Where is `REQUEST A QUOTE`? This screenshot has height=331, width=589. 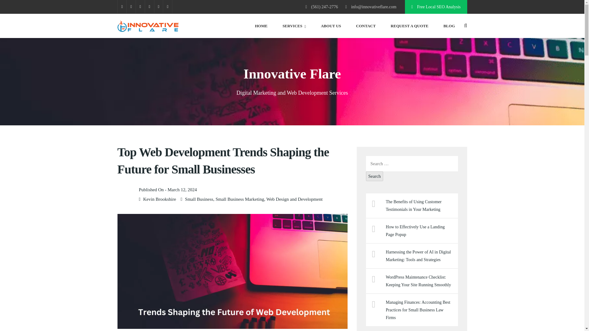 REQUEST A QUOTE is located at coordinates (409, 26).